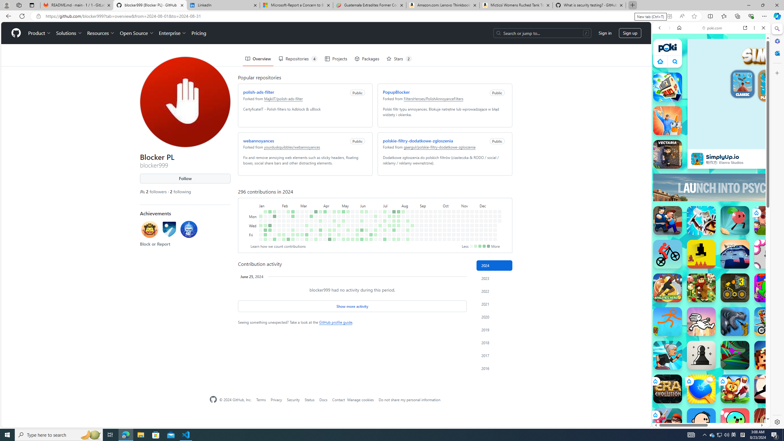 This screenshot has height=441, width=784. Describe the element at coordinates (306, 216) in the screenshot. I see `No contributions on March 11th.` at that location.